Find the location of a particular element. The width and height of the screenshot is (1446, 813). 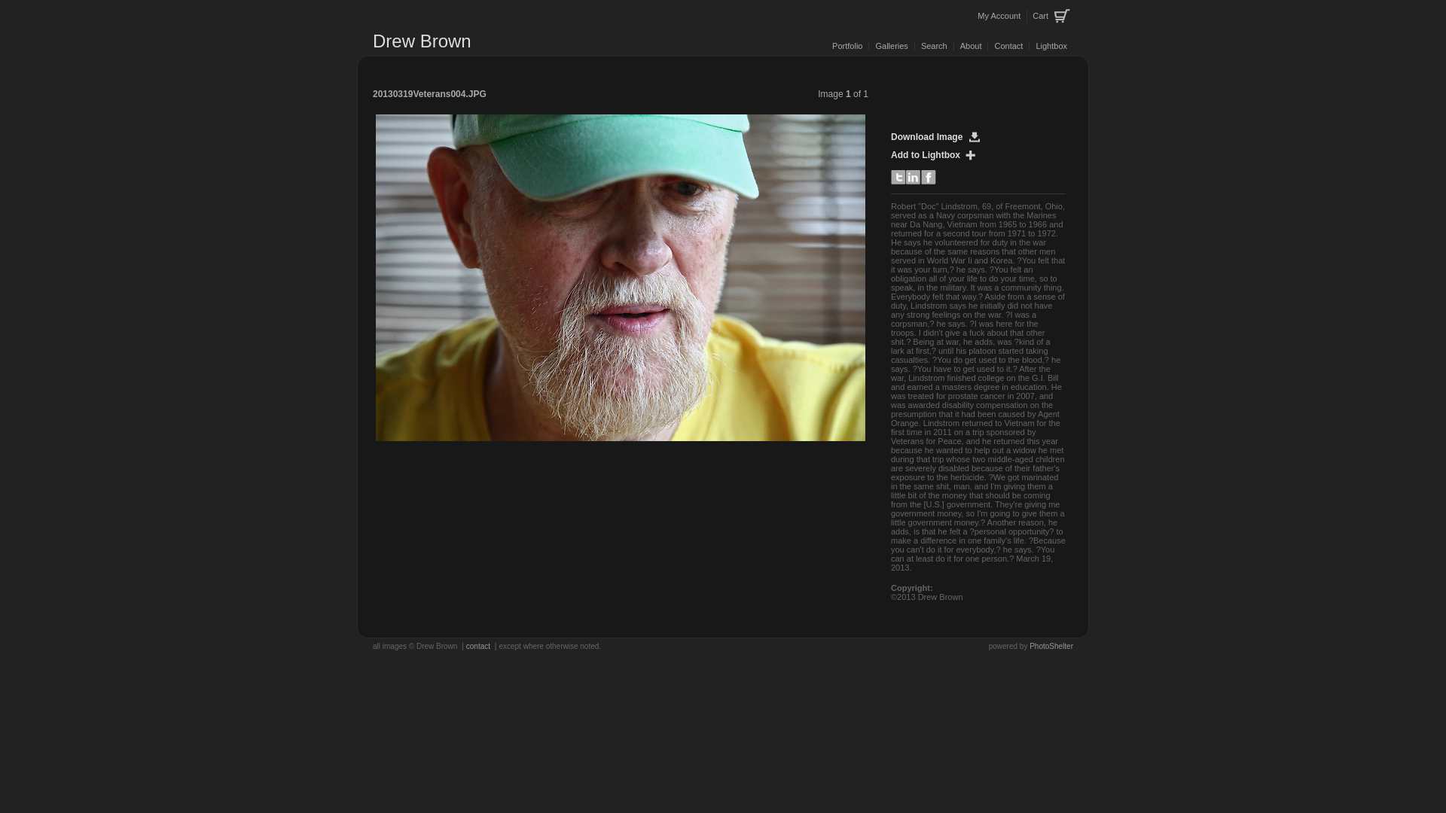

Drew Brown is located at coordinates (422, 41).